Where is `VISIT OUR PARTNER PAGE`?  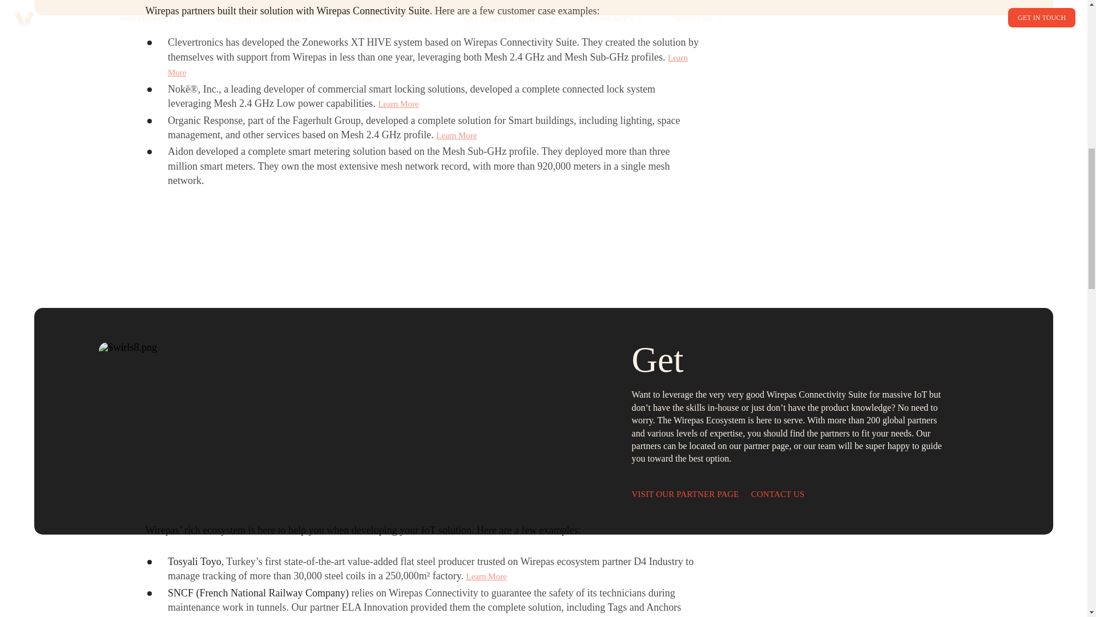
VISIT OUR PARTNER PAGE is located at coordinates (685, 494).